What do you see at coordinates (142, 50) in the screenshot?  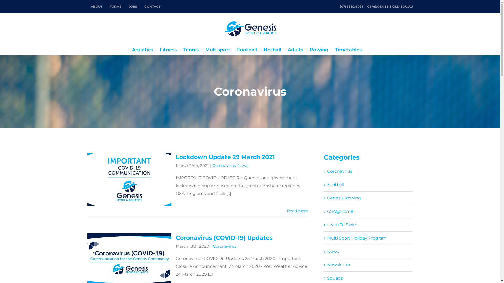 I see `Aquatics` at bounding box center [142, 50].